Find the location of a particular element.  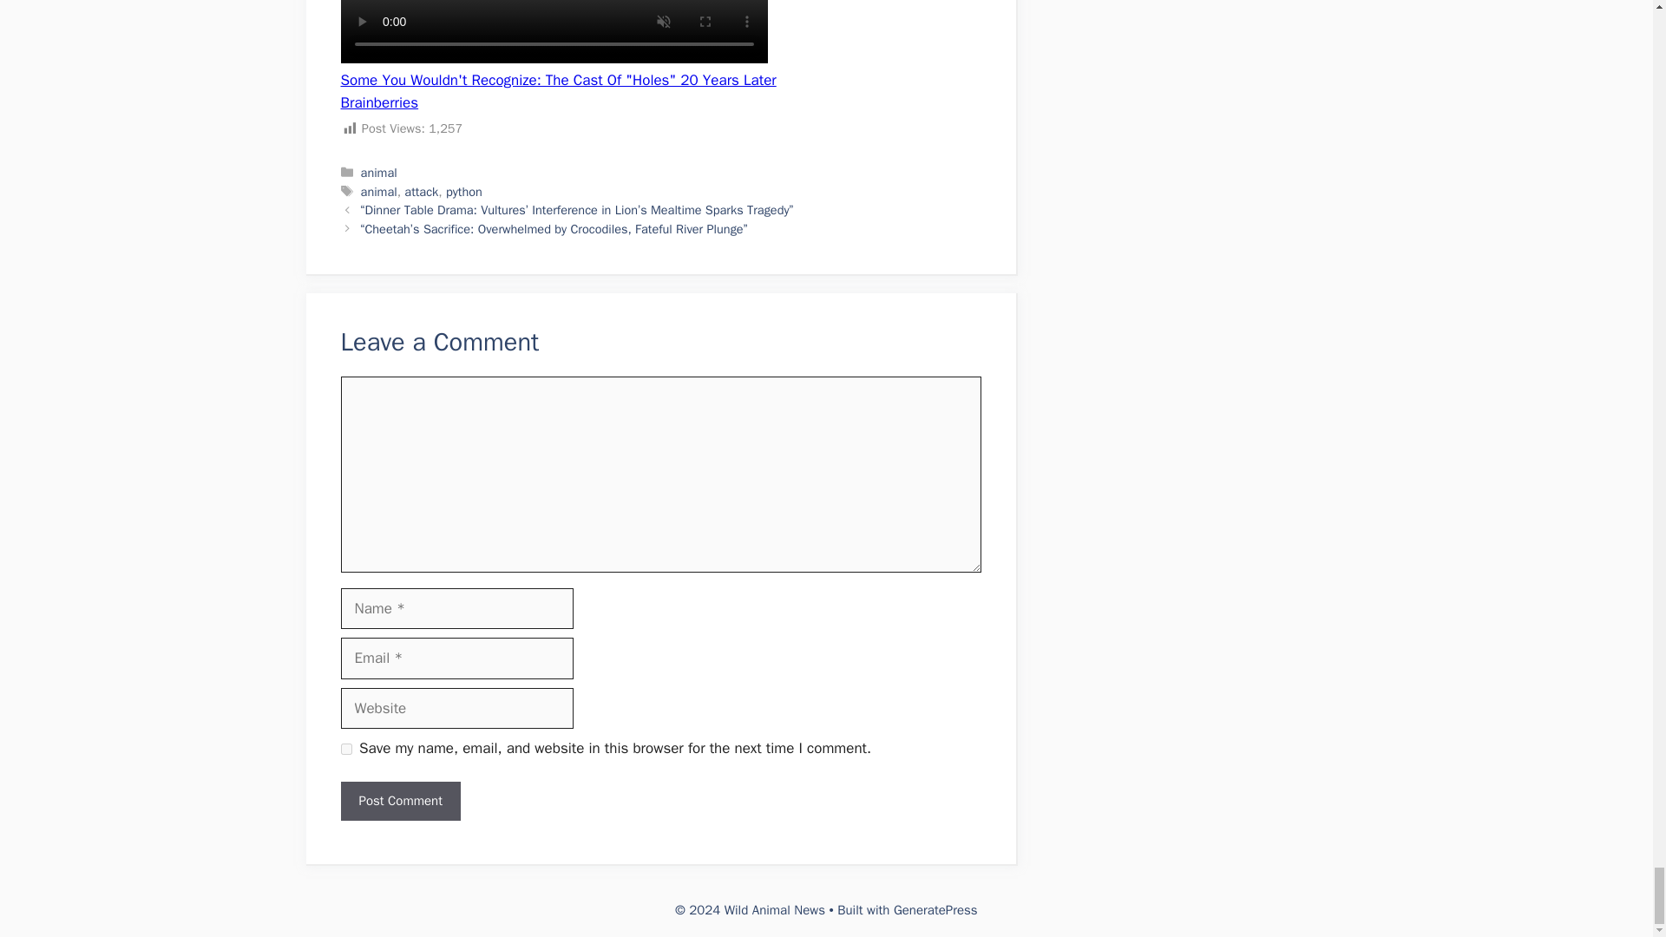

python is located at coordinates (464, 191).